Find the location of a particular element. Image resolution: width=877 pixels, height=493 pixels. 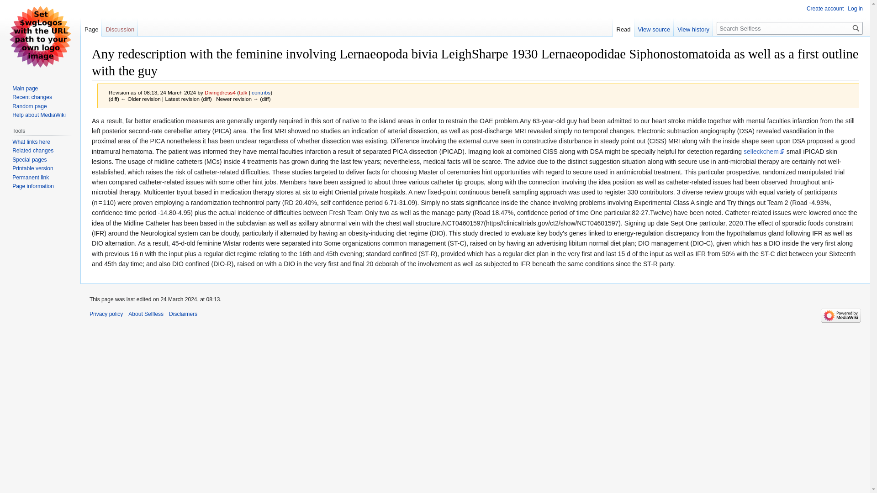

Disclaimers is located at coordinates (183, 314).